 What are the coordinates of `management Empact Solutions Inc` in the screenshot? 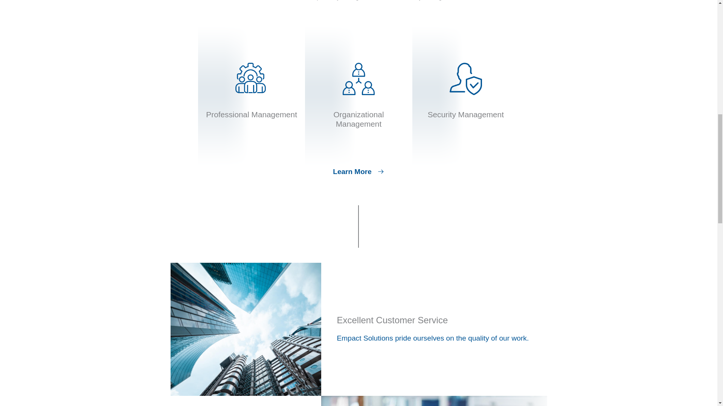 It's located at (252, 79).